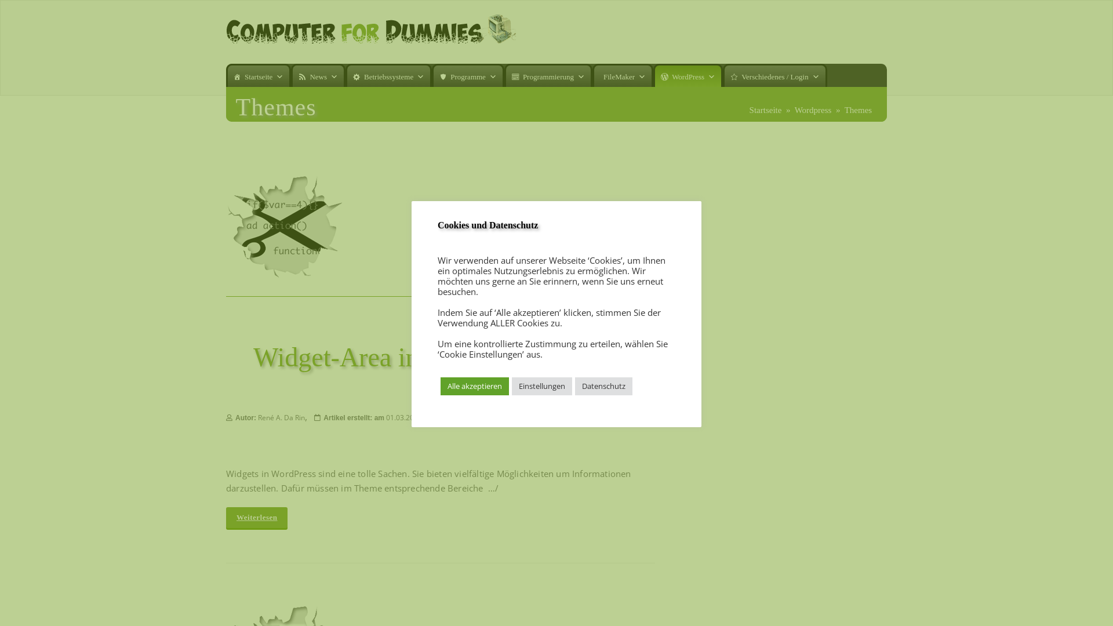 This screenshot has width=1113, height=626. I want to click on Alle akzeptieren, so click(475, 386).